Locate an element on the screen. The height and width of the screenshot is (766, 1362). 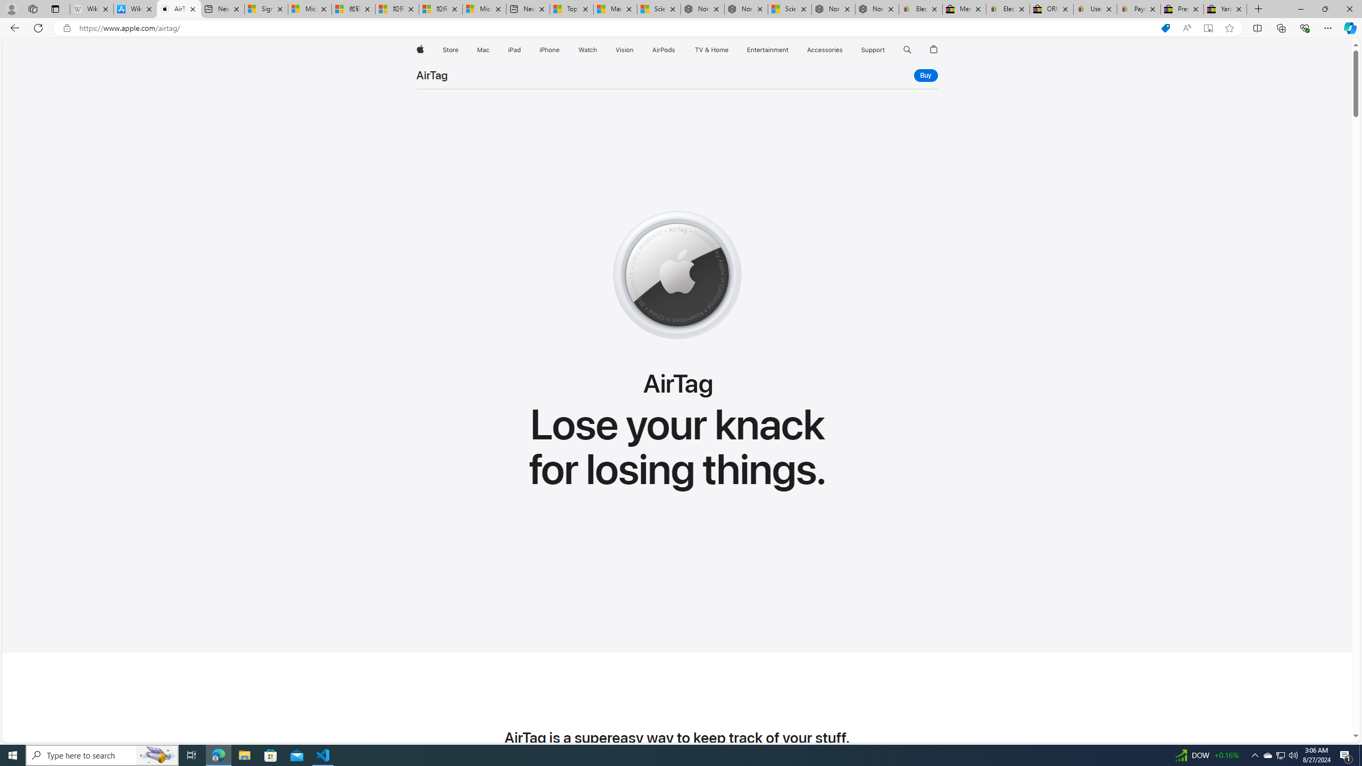
Accessories menu is located at coordinates (845, 50).